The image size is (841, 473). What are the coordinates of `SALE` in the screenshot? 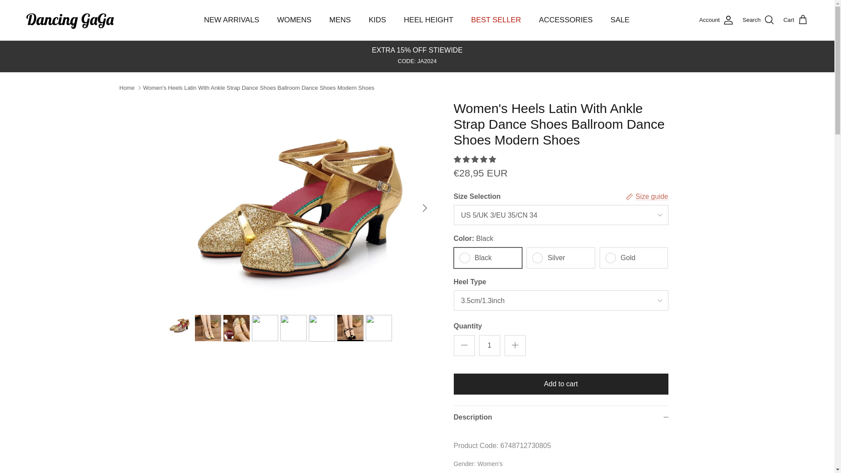 It's located at (620, 20).